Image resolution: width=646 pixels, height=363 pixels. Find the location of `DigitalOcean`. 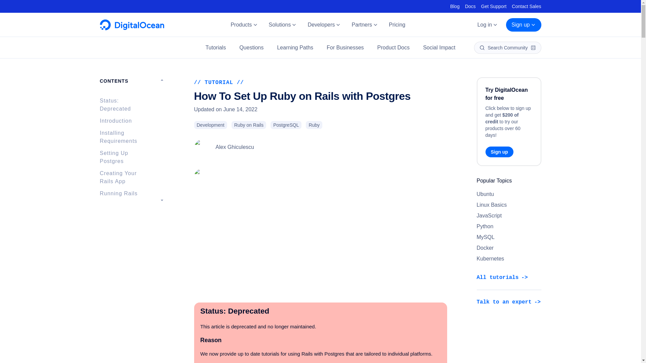

DigitalOcean is located at coordinates (132, 28).